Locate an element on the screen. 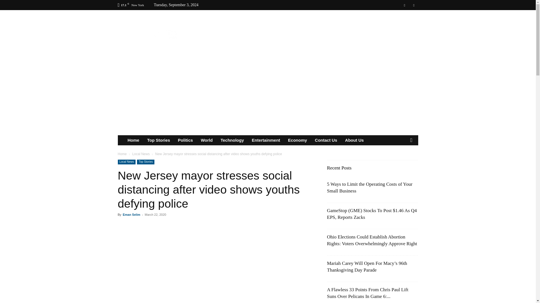 This screenshot has height=303, width=540. Search is located at coordinates (402, 161).